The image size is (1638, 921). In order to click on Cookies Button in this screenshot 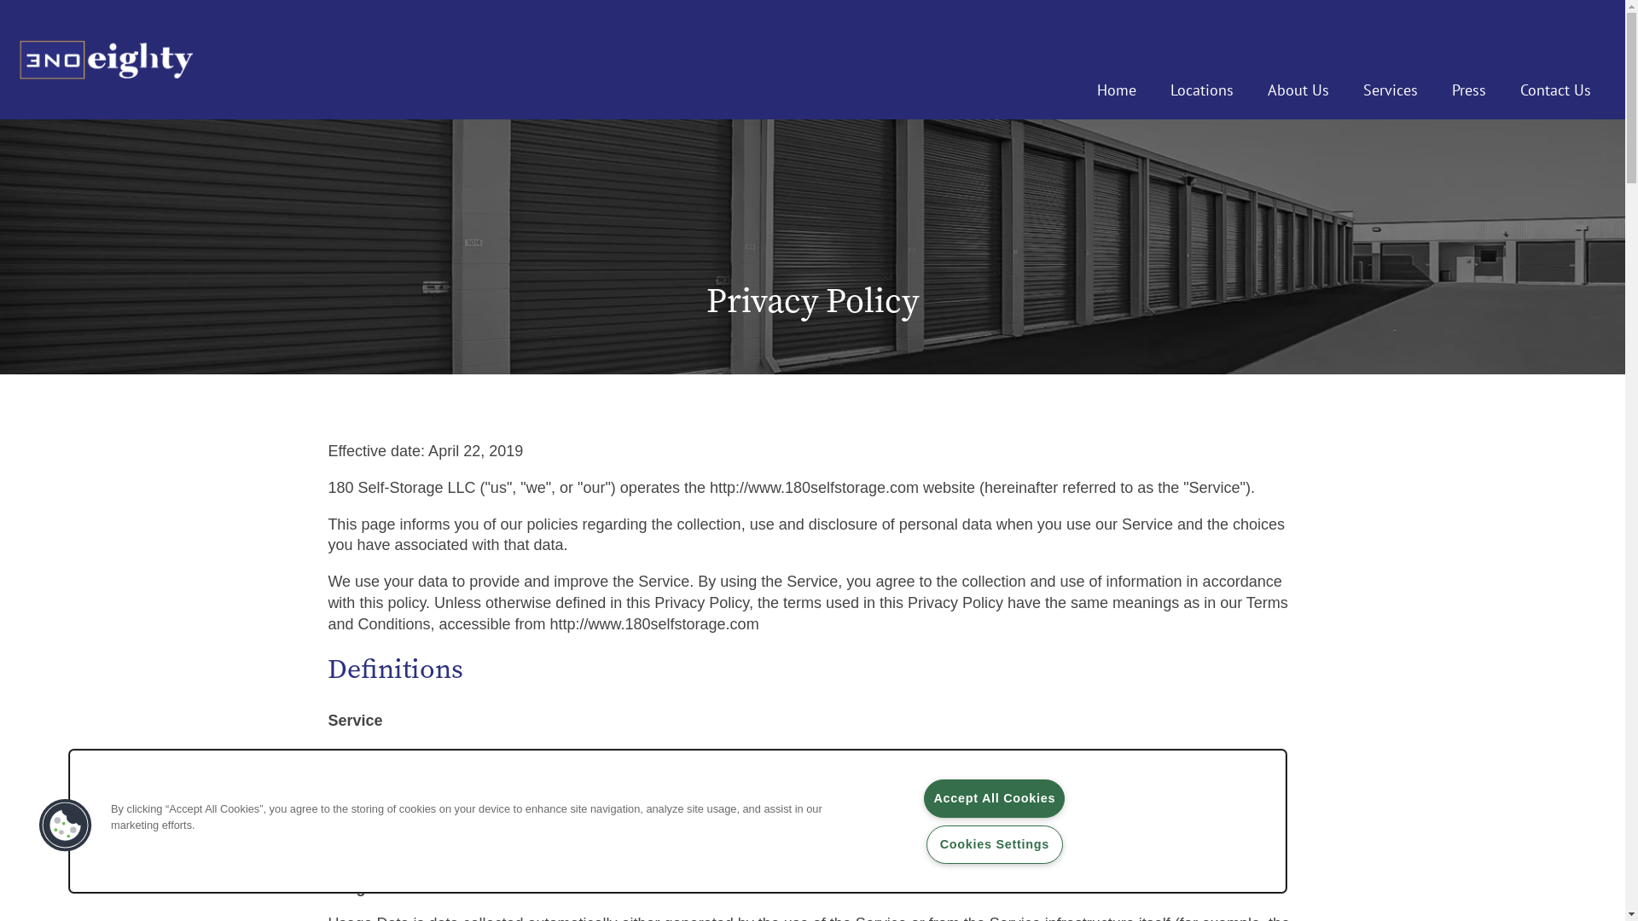, I will do `click(66, 825)`.